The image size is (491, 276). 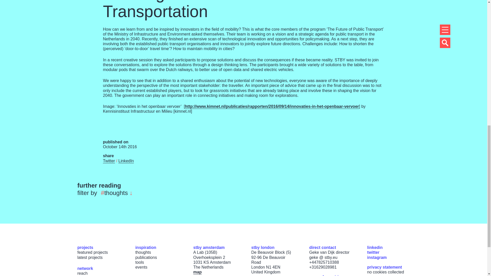 What do you see at coordinates (90, 258) in the screenshot?
I see `latest projects` at bounding box center [90, 258].